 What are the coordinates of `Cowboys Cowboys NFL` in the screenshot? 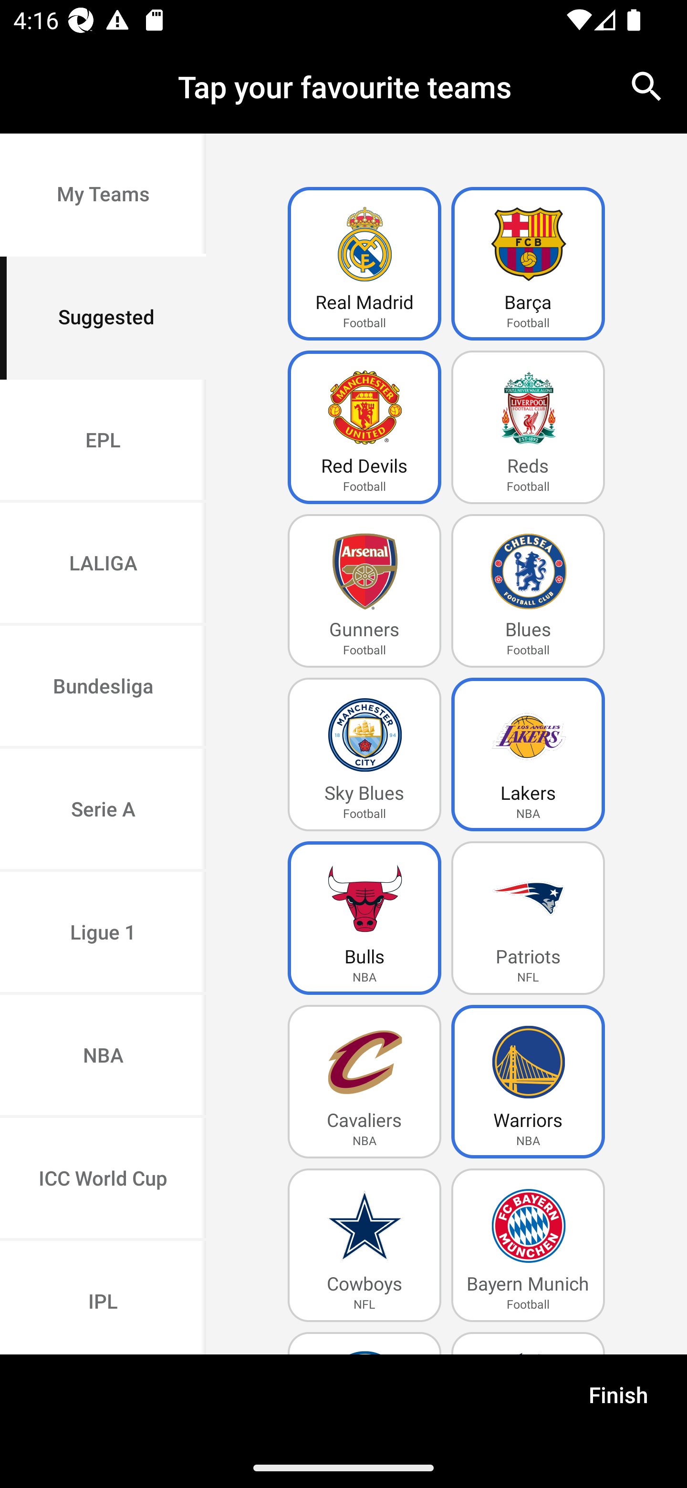 It's located at (364, 1245).